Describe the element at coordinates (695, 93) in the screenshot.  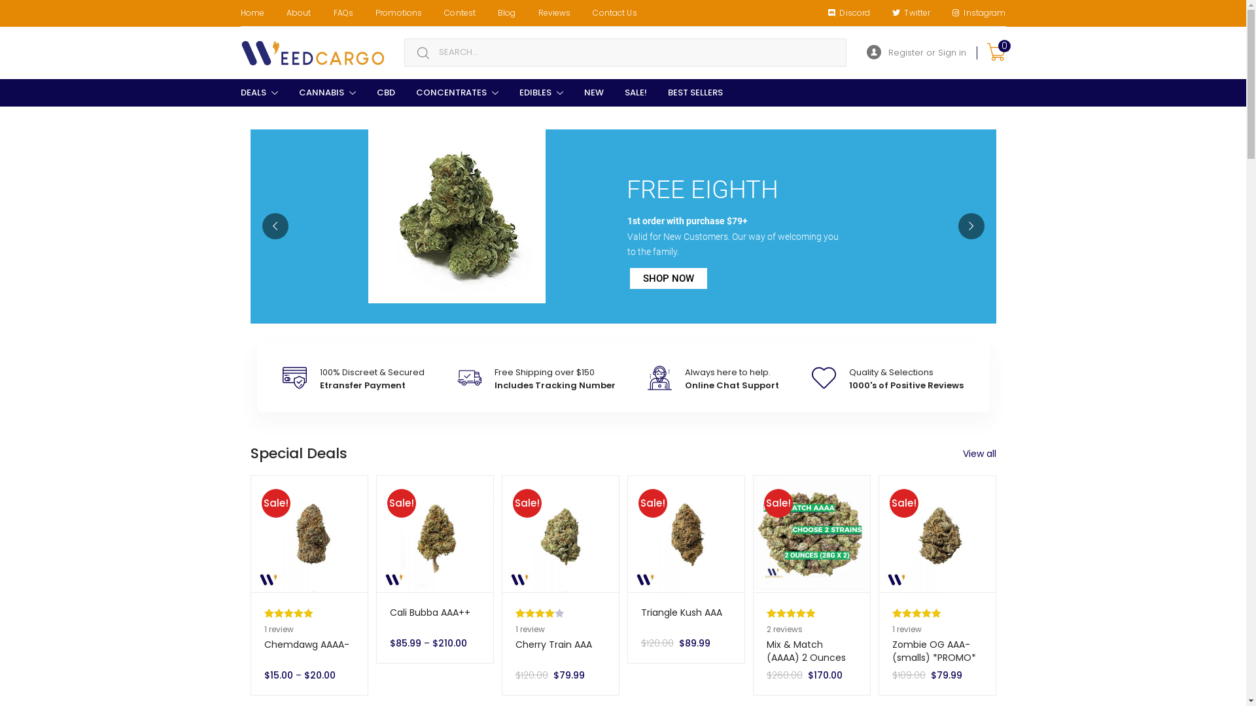
I see `BEST SELLERS` at that location.